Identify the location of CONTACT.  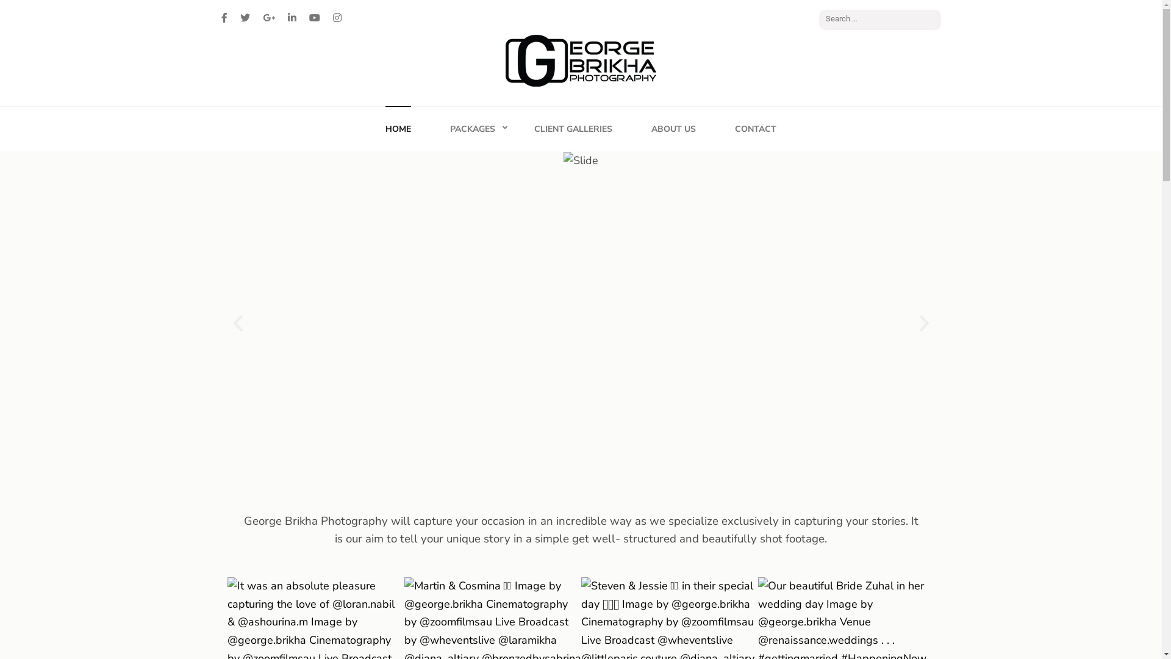
(756, 129).